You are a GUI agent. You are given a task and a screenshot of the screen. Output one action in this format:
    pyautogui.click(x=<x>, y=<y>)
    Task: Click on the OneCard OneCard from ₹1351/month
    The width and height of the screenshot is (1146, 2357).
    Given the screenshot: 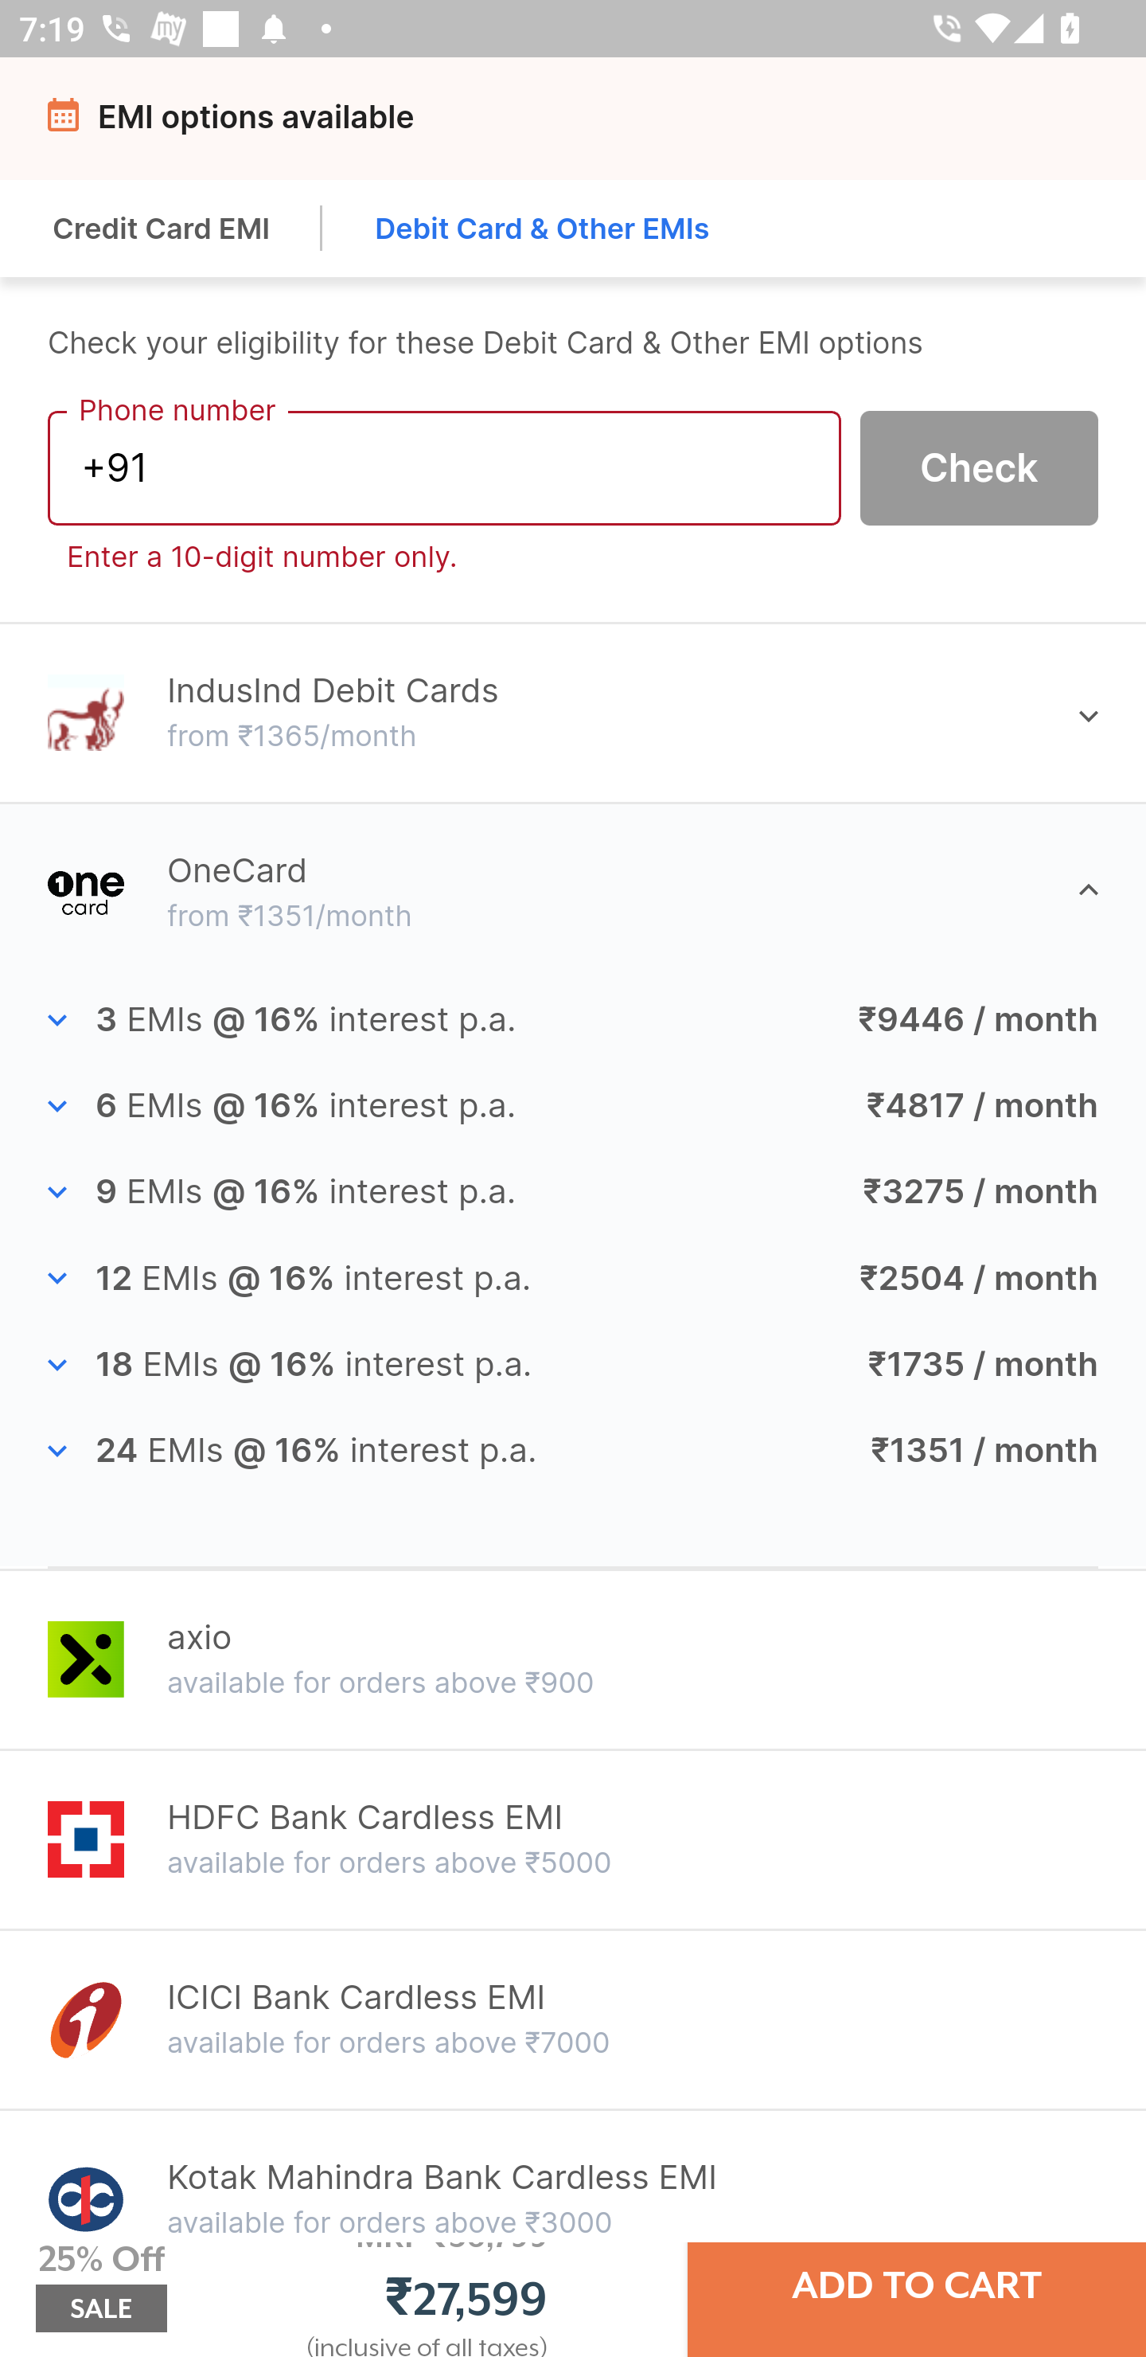 What is the action you would take?
    pyautogui.click(x=573, y=892)
    